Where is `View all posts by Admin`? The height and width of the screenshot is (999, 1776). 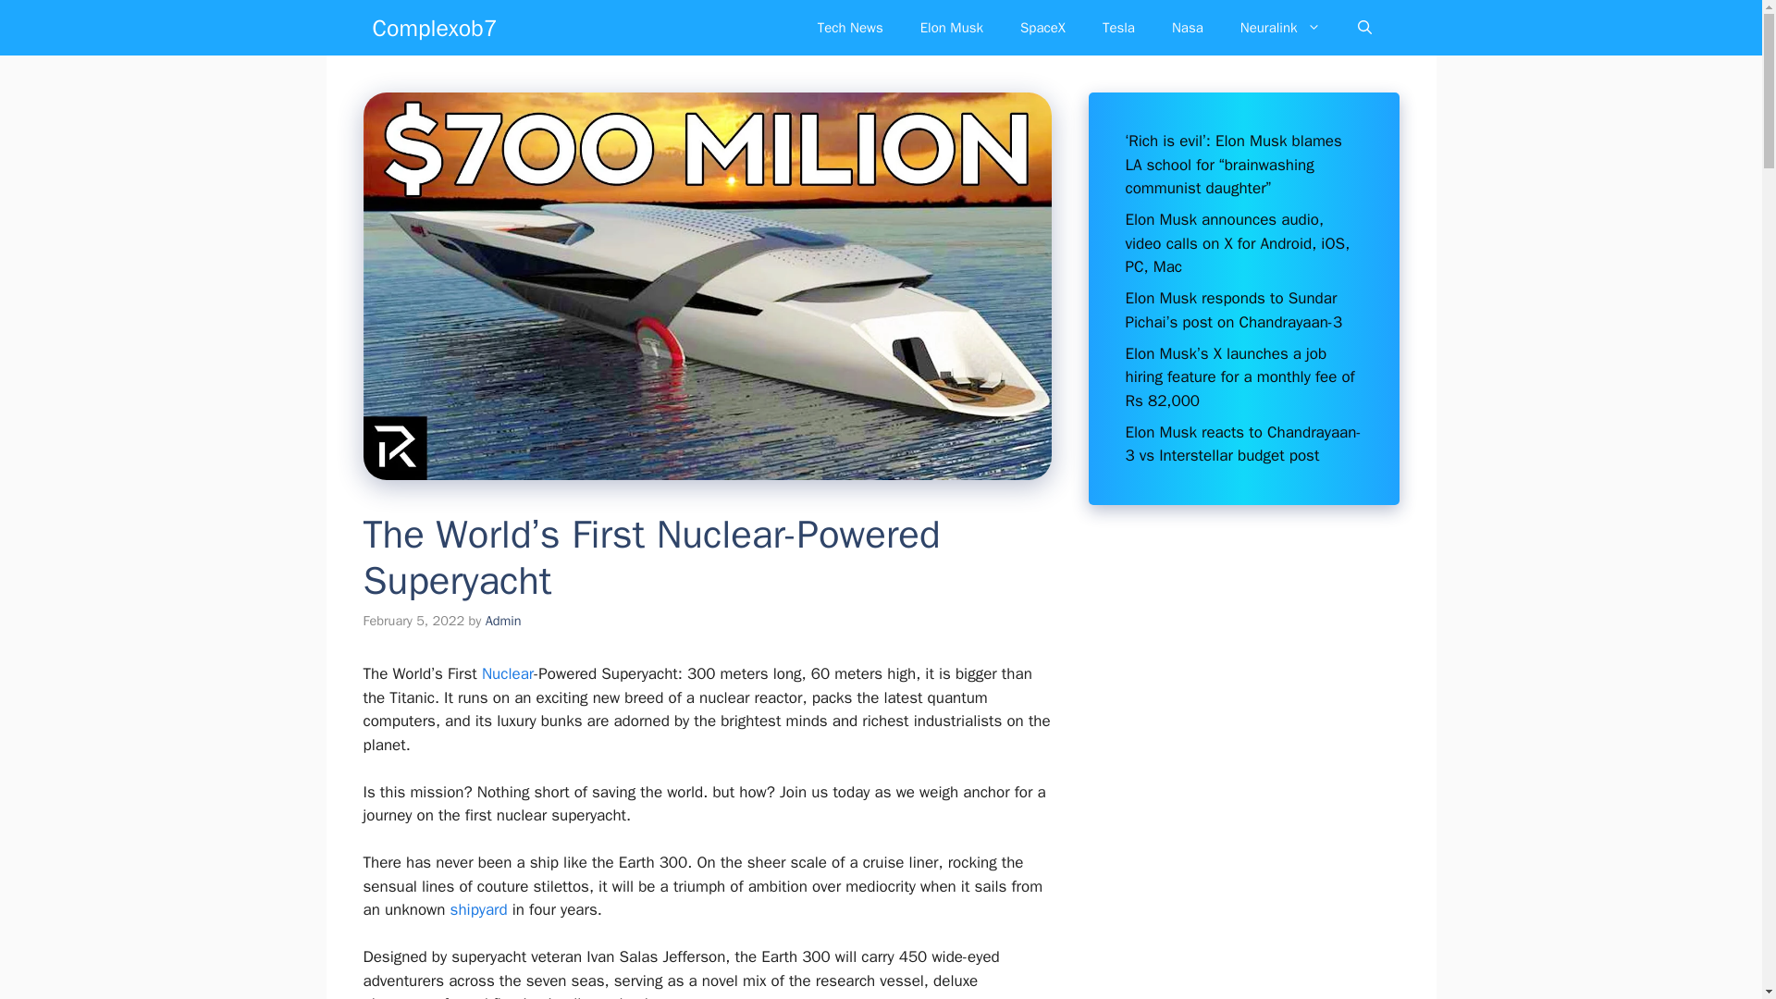 View all posts by Admin is located at coordinates (503, 621).